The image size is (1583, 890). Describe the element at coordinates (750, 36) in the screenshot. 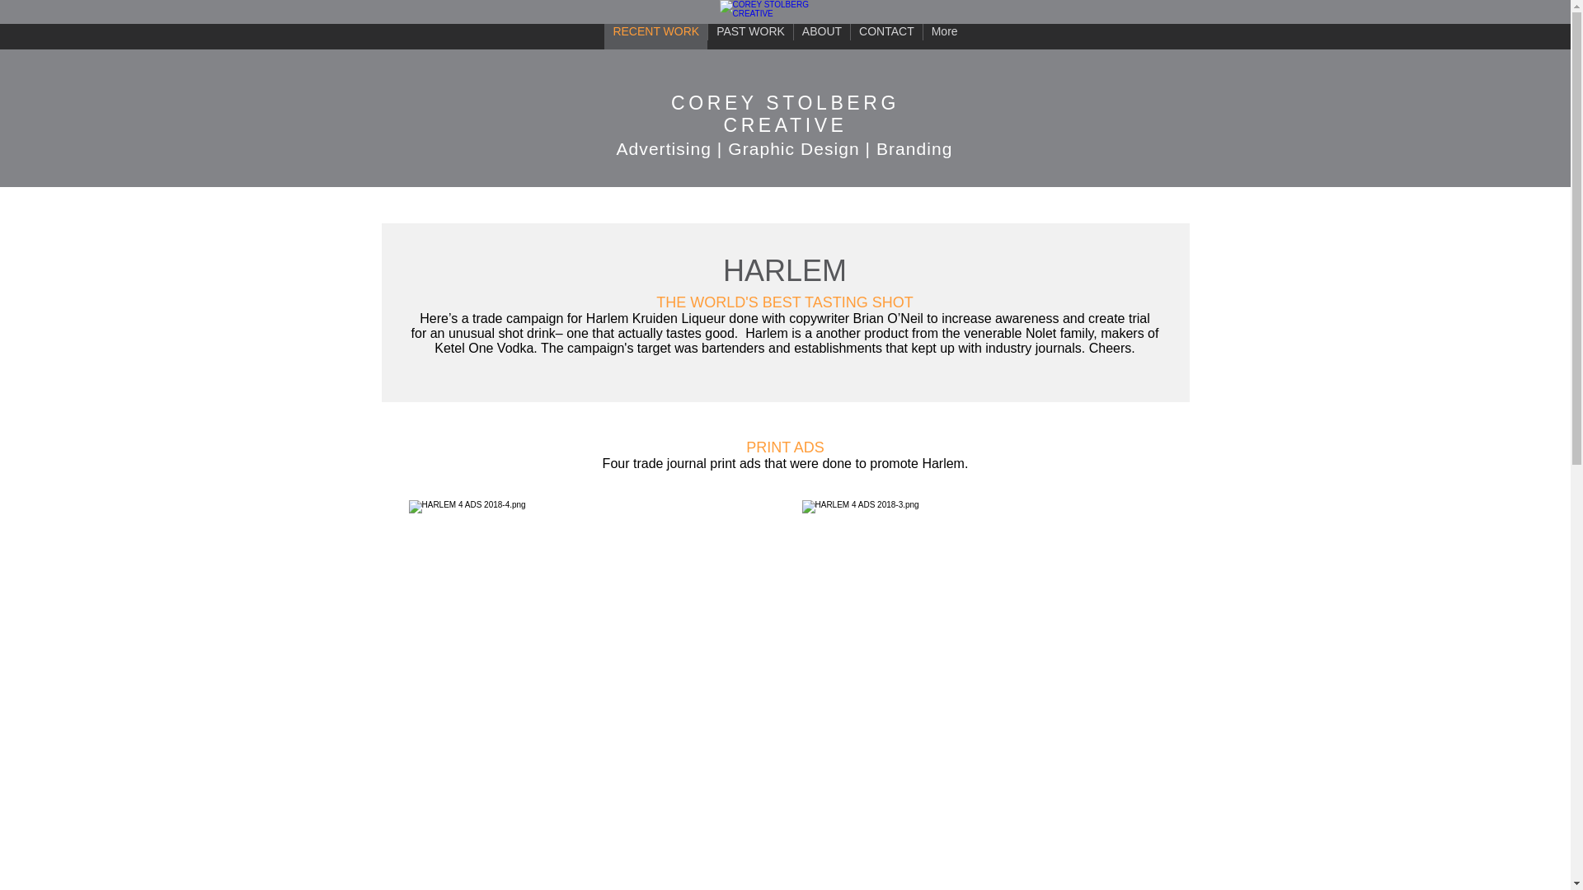

I see `PAST WORK` at that location.